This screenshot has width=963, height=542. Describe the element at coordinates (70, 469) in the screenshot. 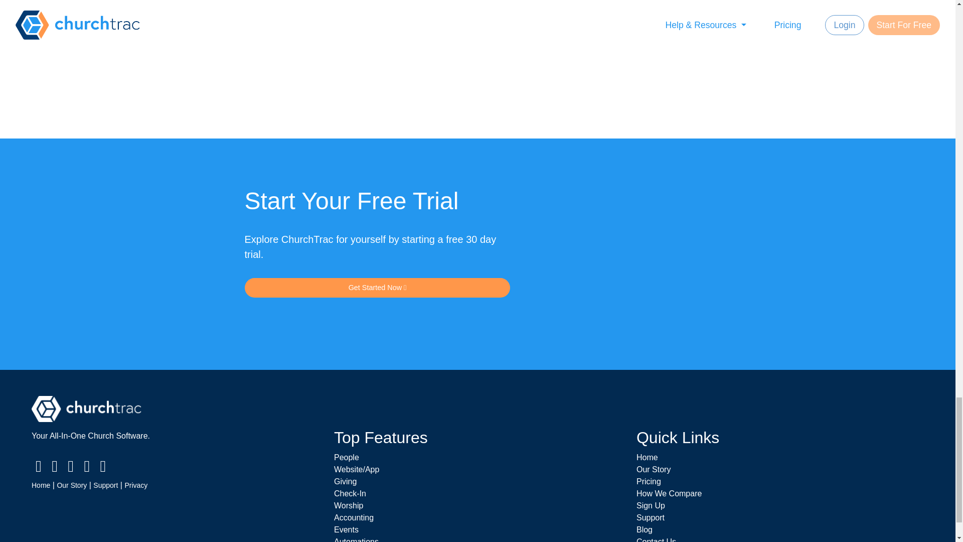

I see `Pinterest` at that location.